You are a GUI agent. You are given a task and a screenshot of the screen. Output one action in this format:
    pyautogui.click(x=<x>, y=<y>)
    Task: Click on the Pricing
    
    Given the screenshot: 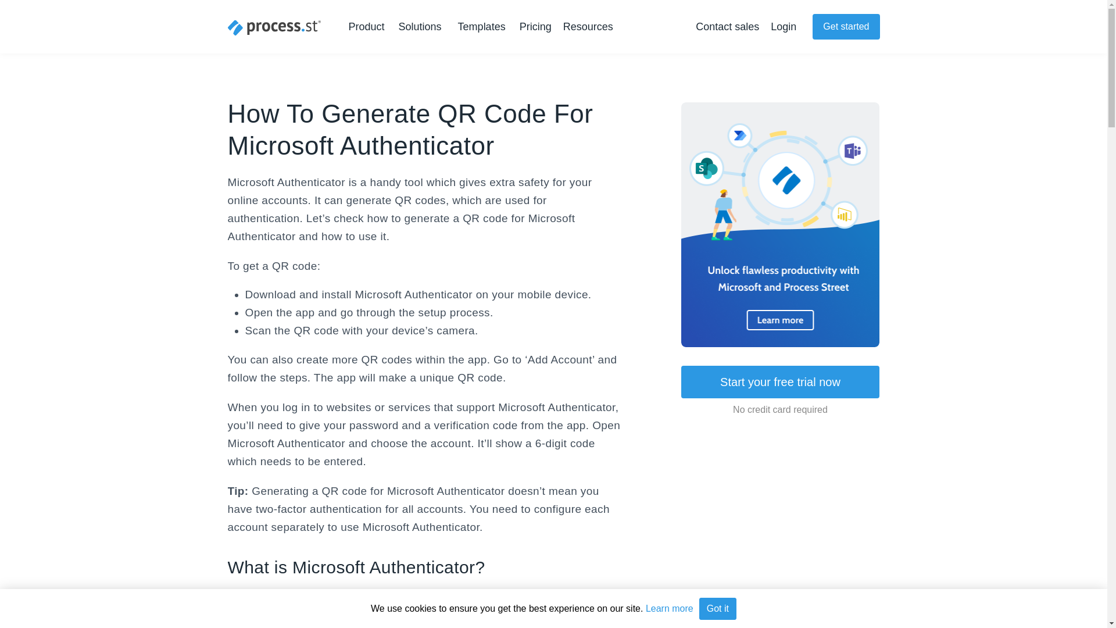 What is the action you would take?
    pyautogui.click(x=535, y=27)
    